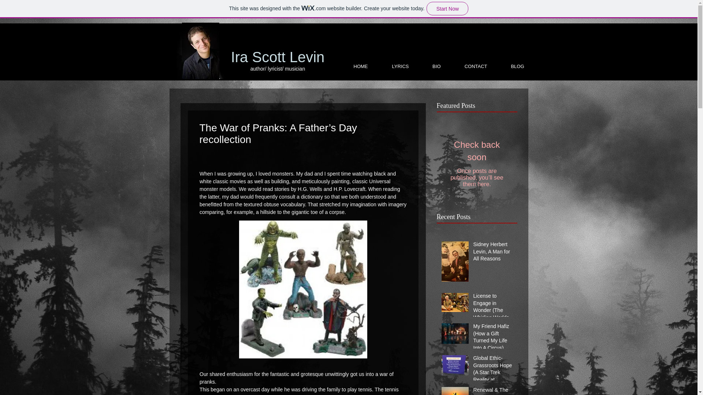 This screenshot has width=703, height=395. Describe the element at coordinates (467, 66) in the screenshot. I see `CONTACT` at that location.